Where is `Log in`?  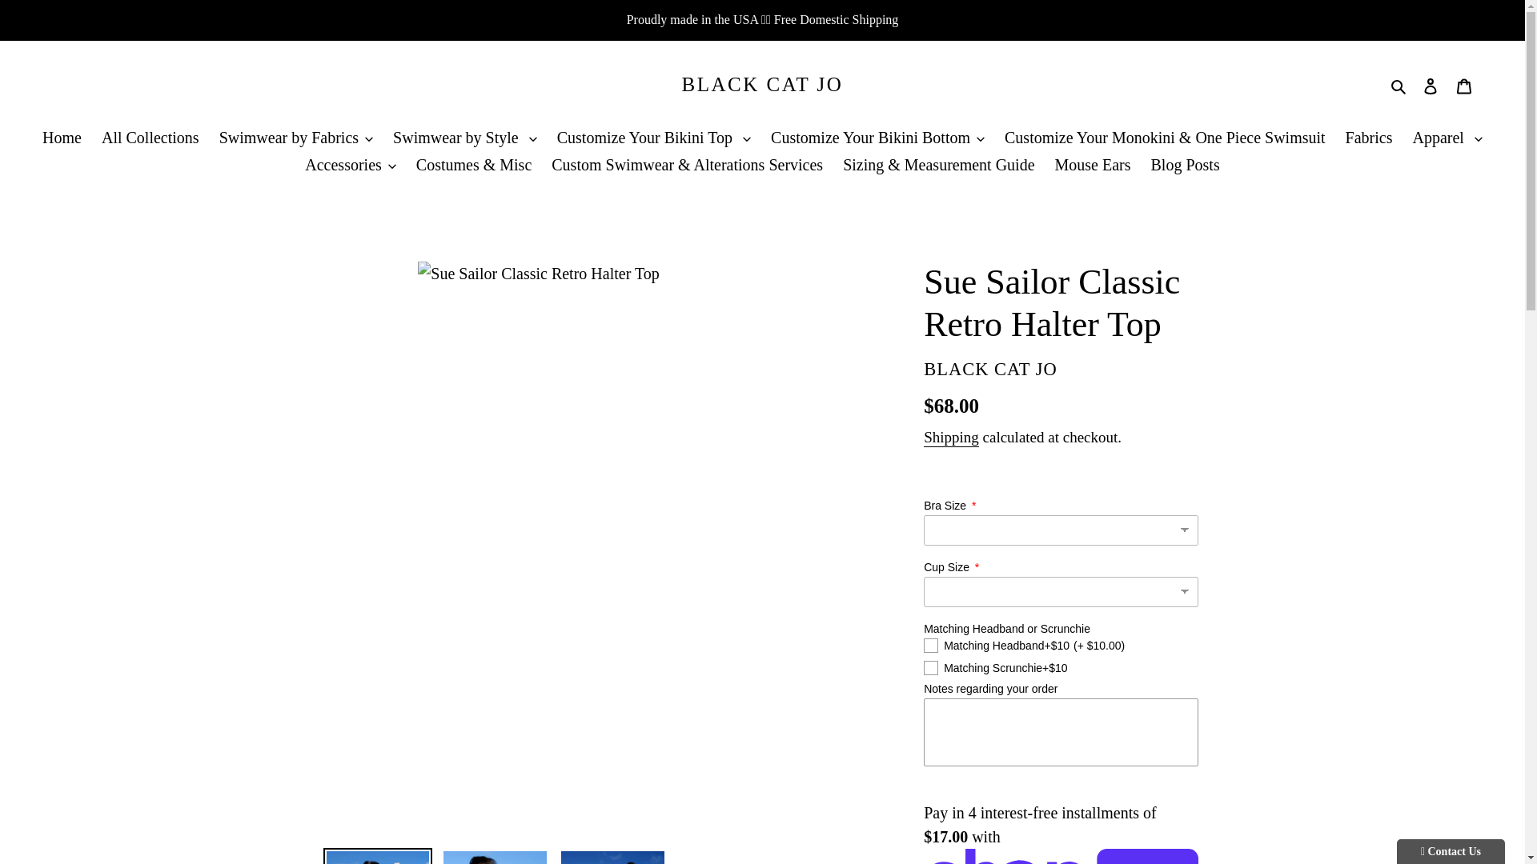 Log in is located at coordinates (1431, 85).